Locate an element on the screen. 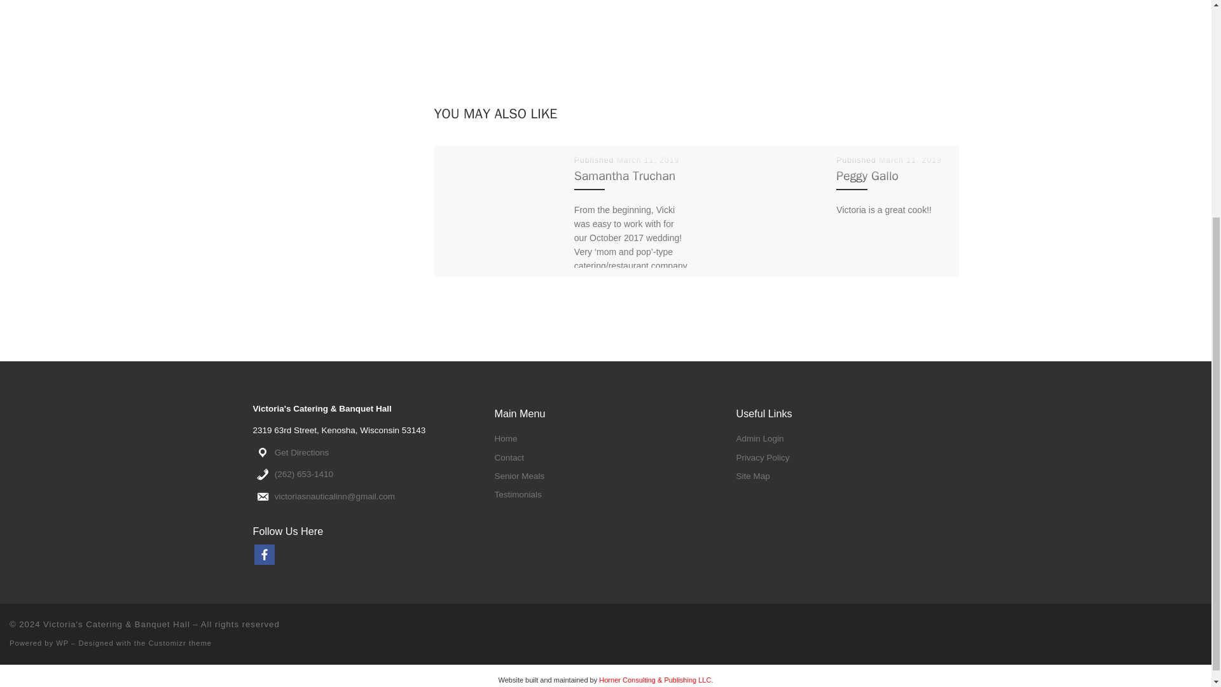 This screenshot has width=1221, height=687. Customizr theme is located at coordinates (181, 643).